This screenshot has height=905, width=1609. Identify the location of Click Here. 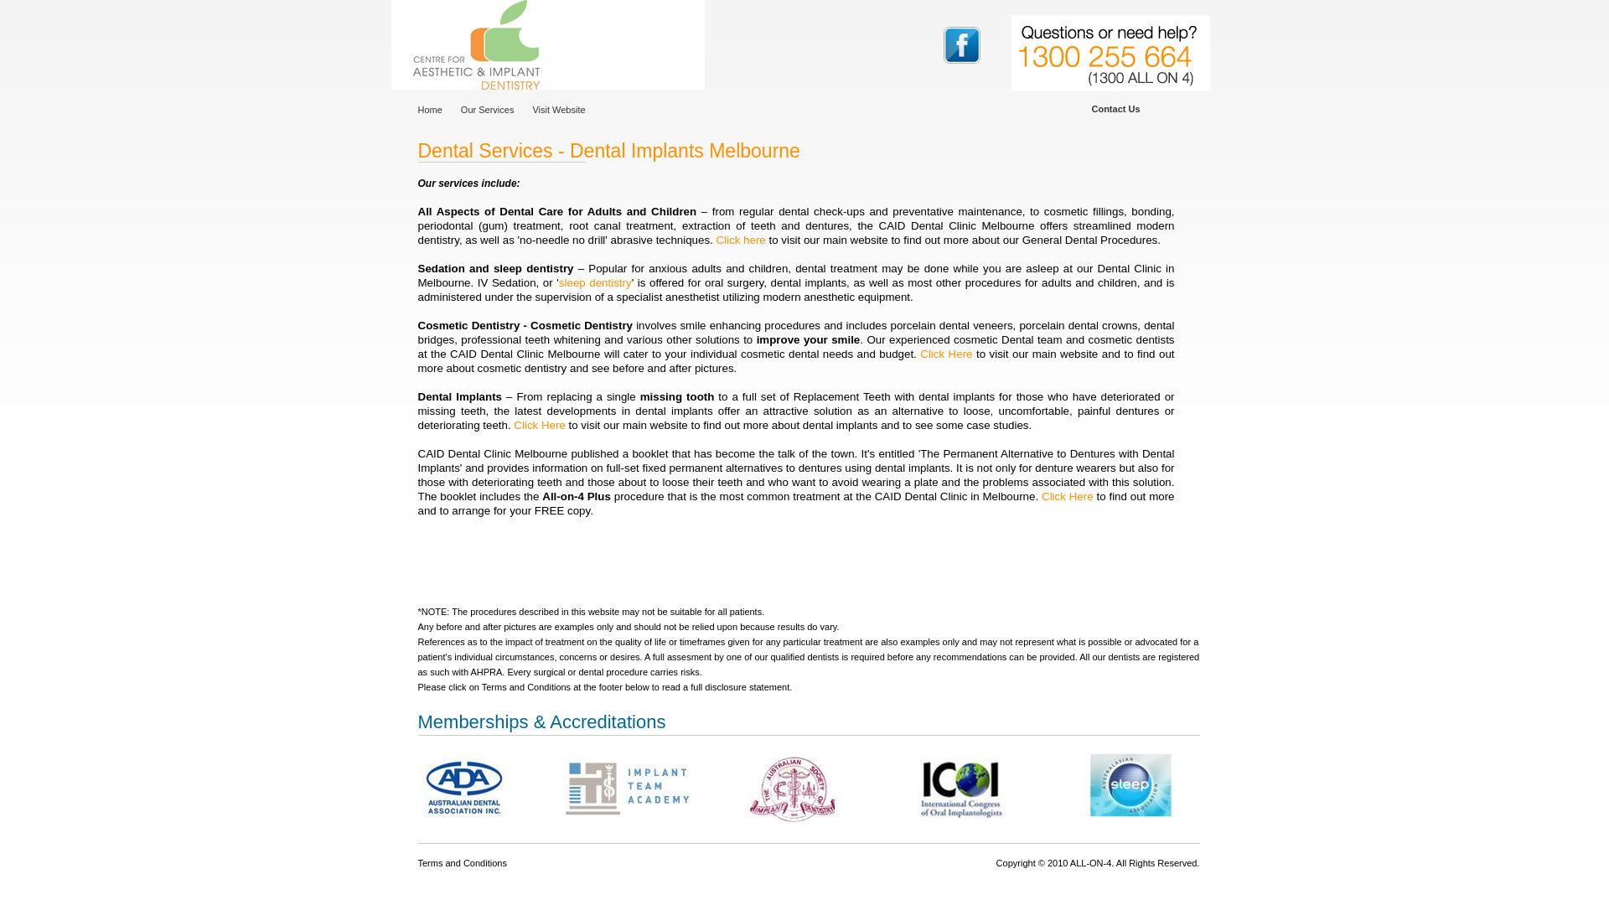
(540, 426).